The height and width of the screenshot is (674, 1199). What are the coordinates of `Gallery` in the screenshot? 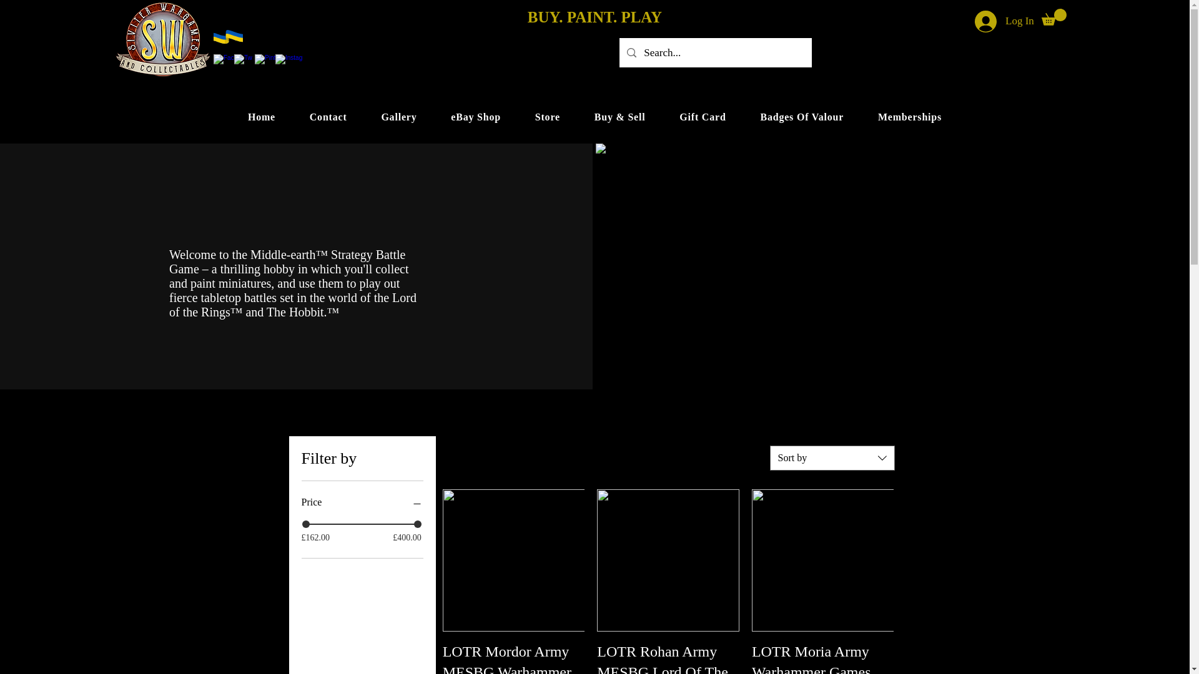 It's located at (399, 117).